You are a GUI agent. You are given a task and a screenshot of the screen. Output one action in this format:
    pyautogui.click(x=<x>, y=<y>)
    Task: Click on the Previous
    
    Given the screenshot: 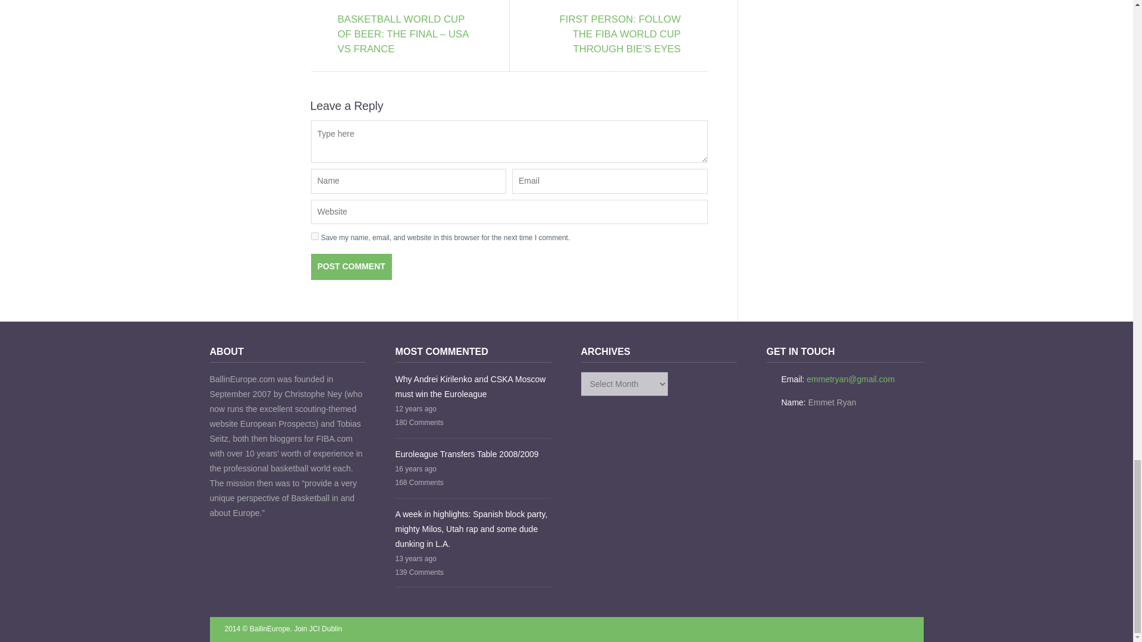 What is the action you would take?
    pyautogui.click(x=406, y=34)
    